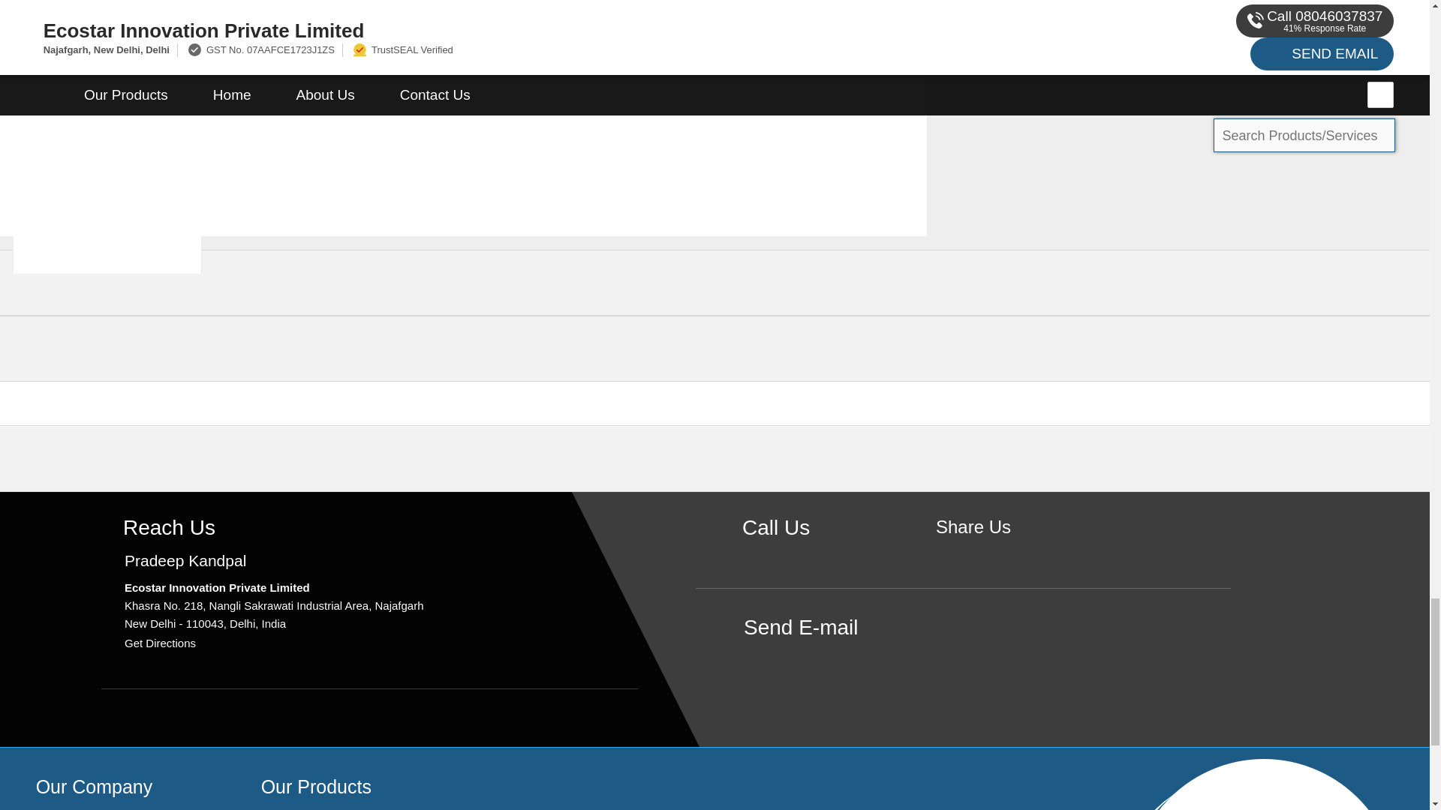 This screenshot has height=810, width=1441. I want to click on E-Rickshaw Lithium Battery Charger, so click(107, 72).